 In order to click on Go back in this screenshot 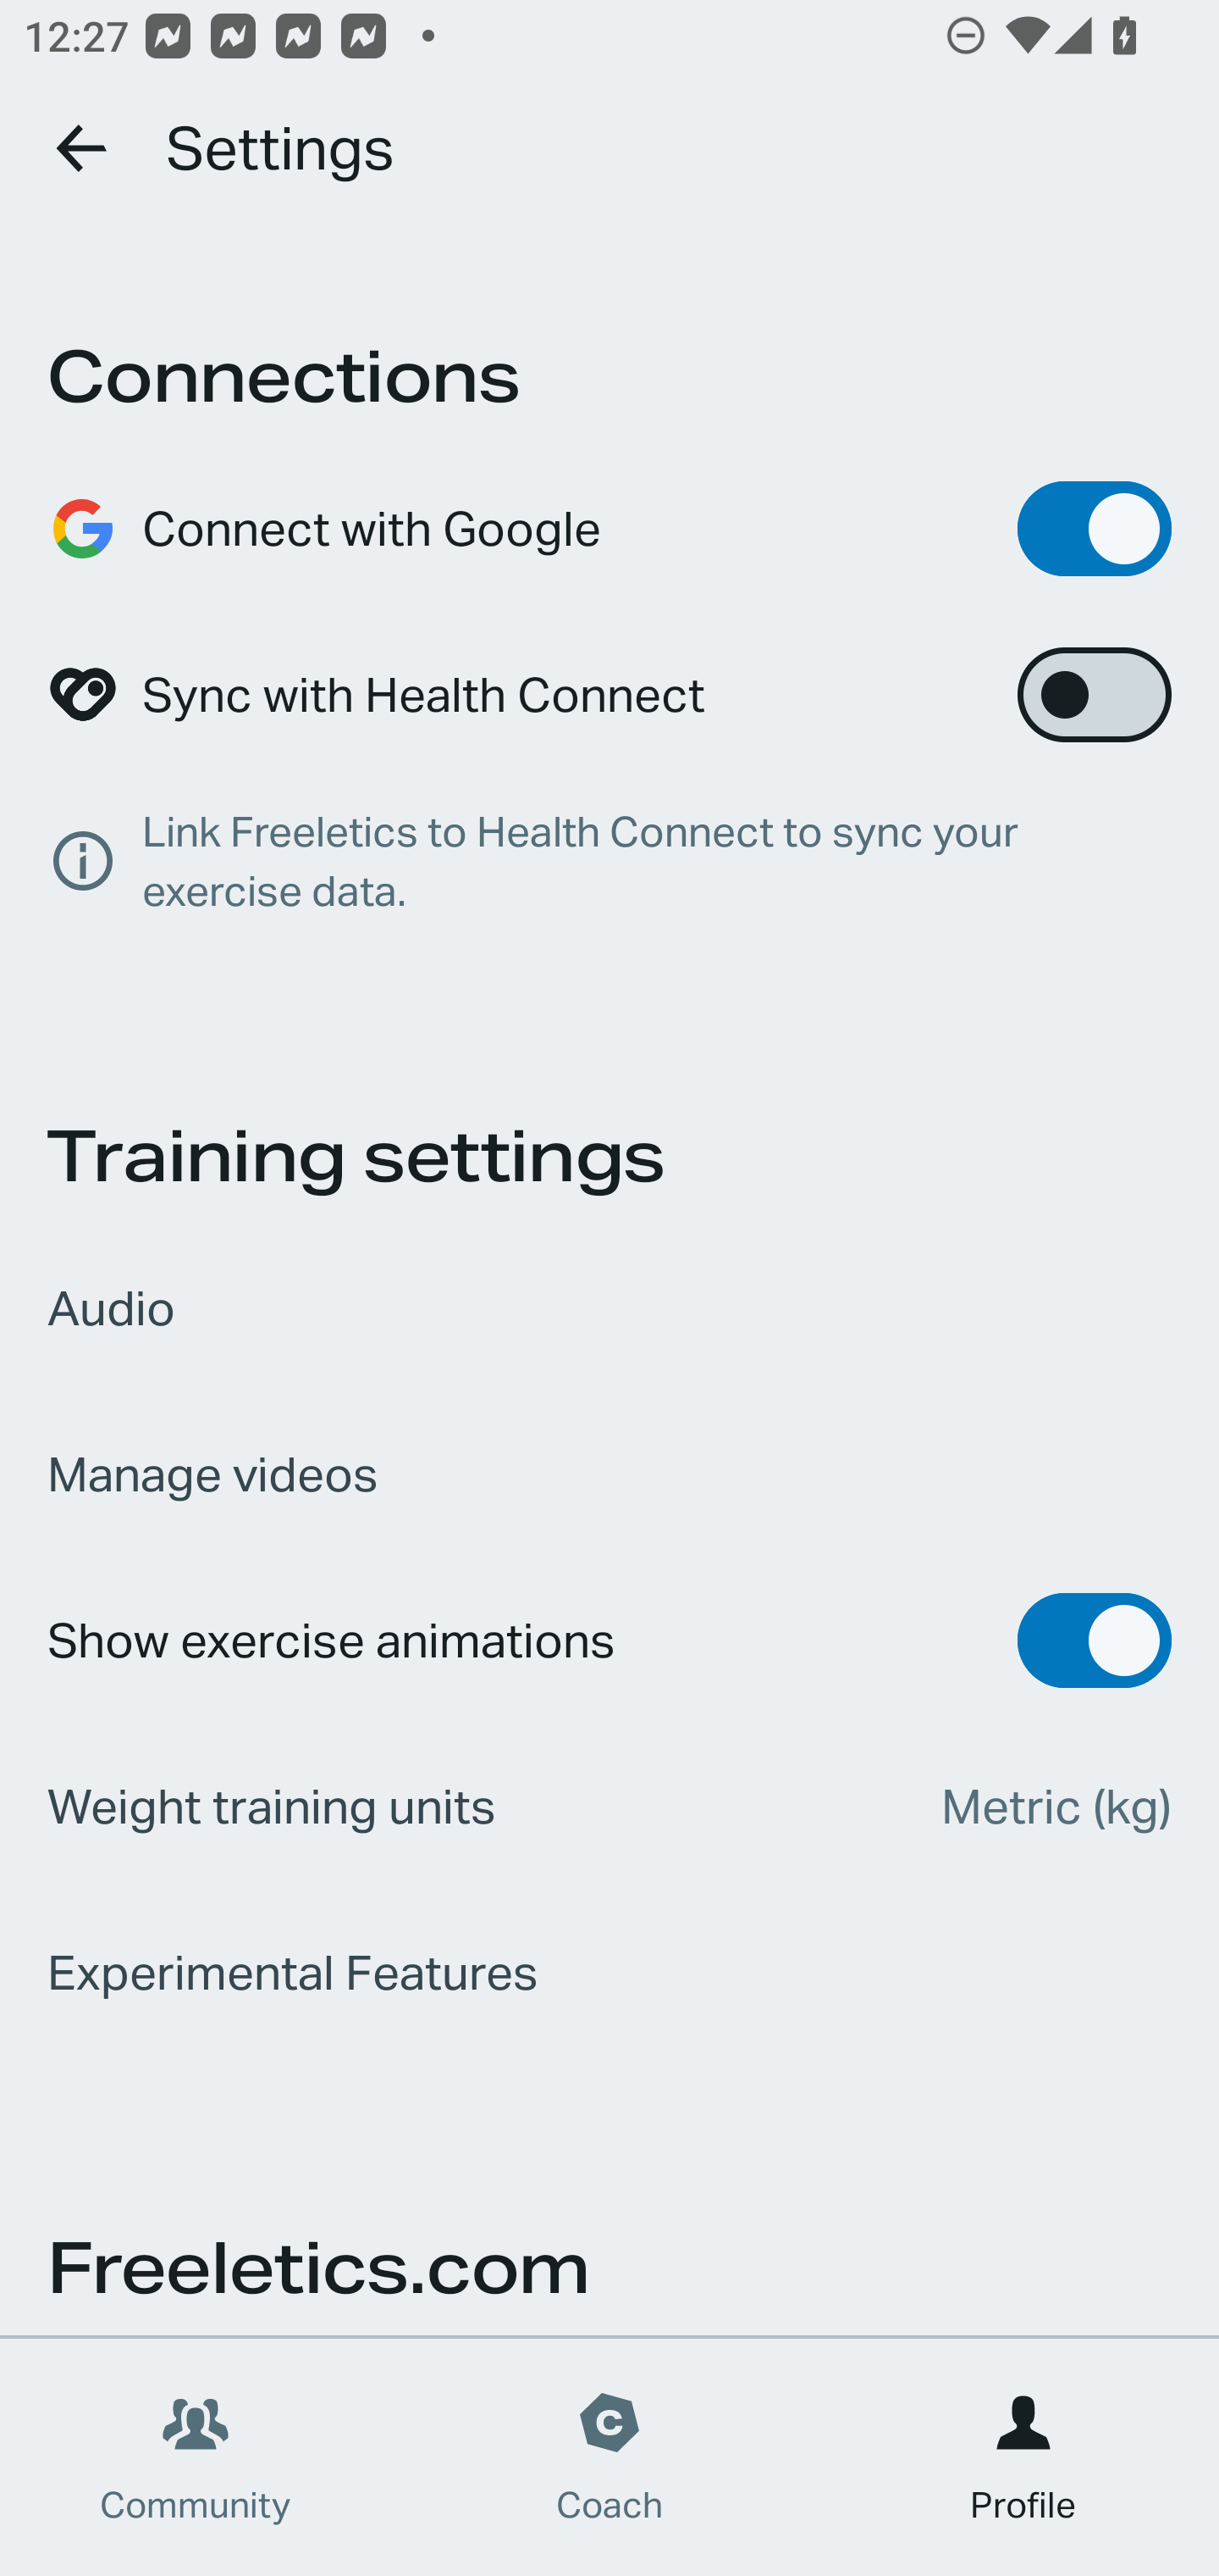, I will do `click(83, 147)`.